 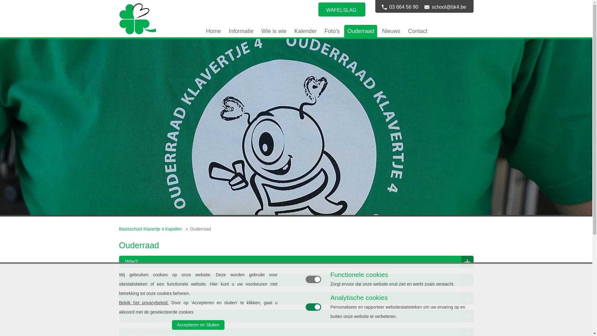 I want to click on Ouderraad, so click(x=361, y=31).